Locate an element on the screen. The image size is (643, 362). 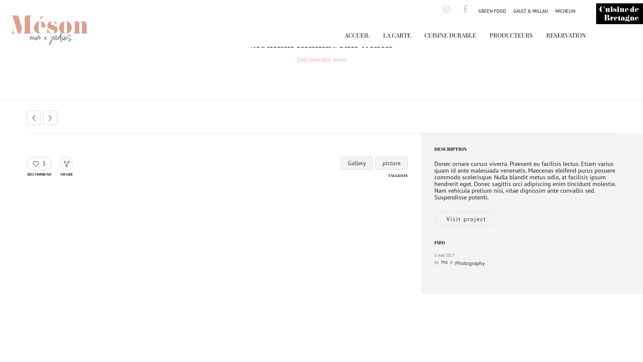
GAULT & MILLAU is located at coordinates (530, 11).